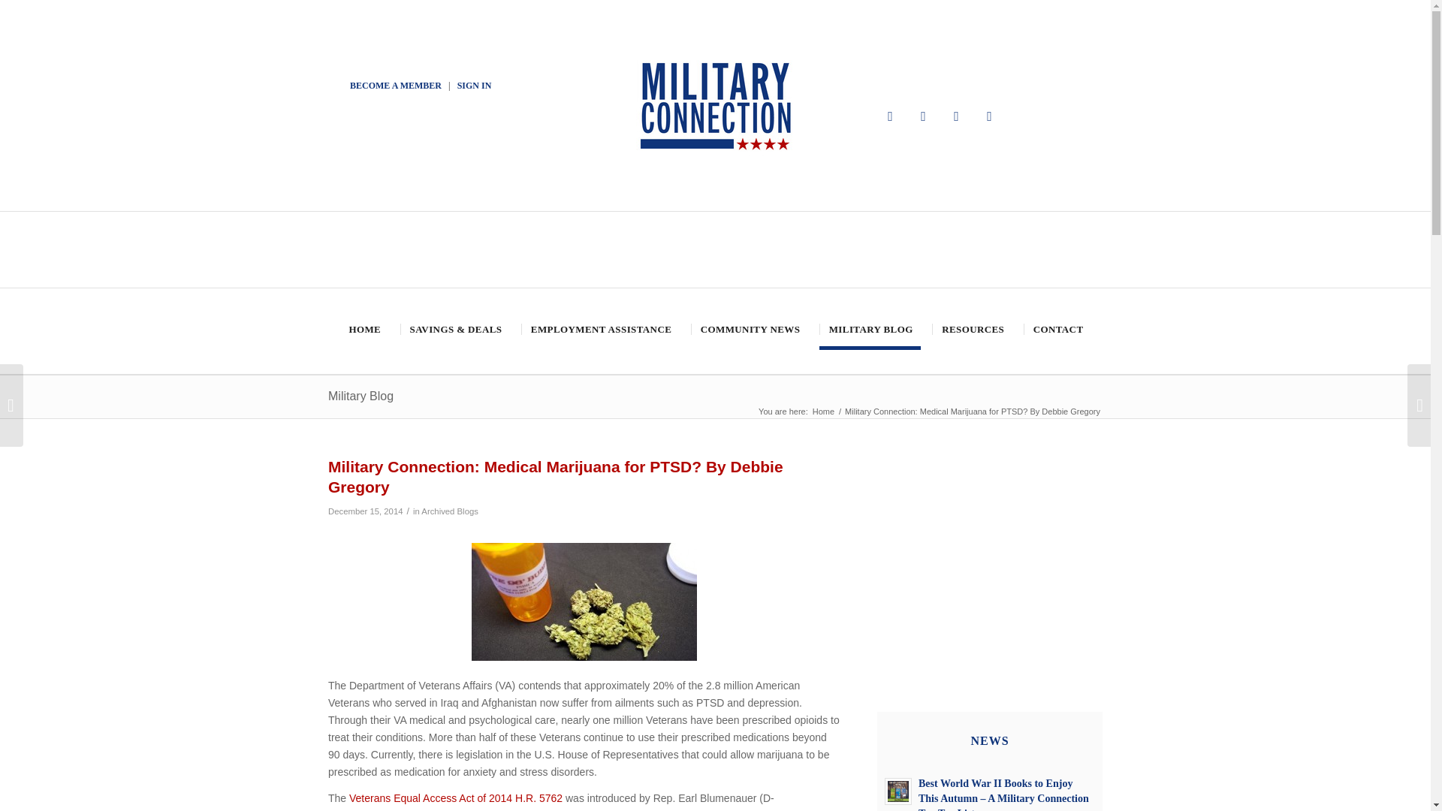 This screenshot has width=1442, height=811. I want to click on CONTACT, so click(1057, 329).